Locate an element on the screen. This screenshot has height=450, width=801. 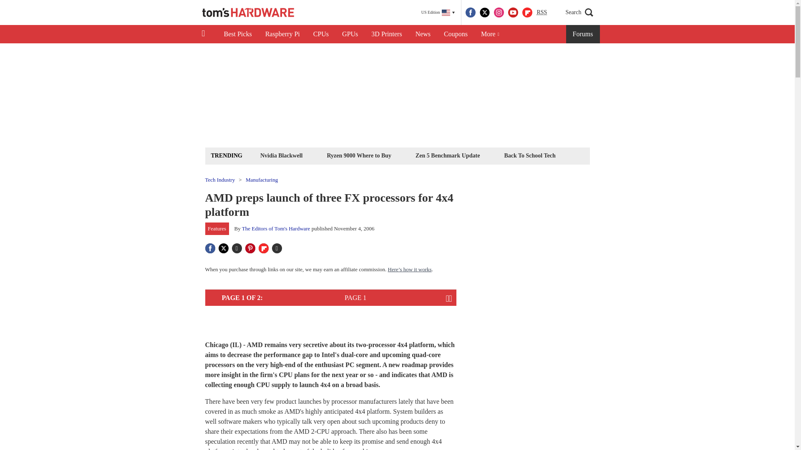
Forums is located at coordinates (583, 34).